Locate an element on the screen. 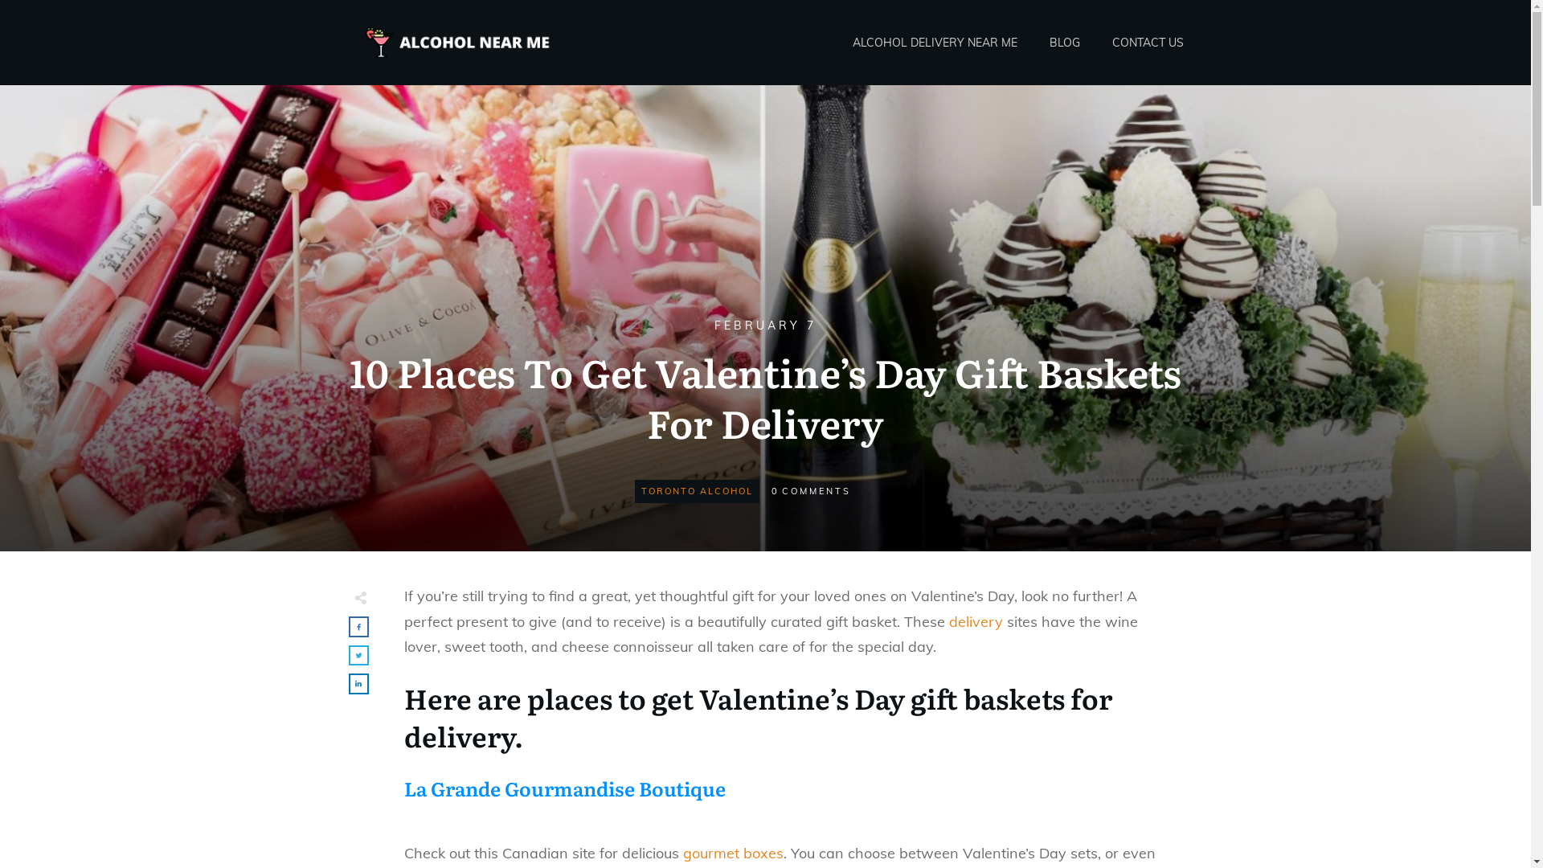 The image size is (1543, 868). TORONTO ALCOHOL is located at coordinates (698, 491).